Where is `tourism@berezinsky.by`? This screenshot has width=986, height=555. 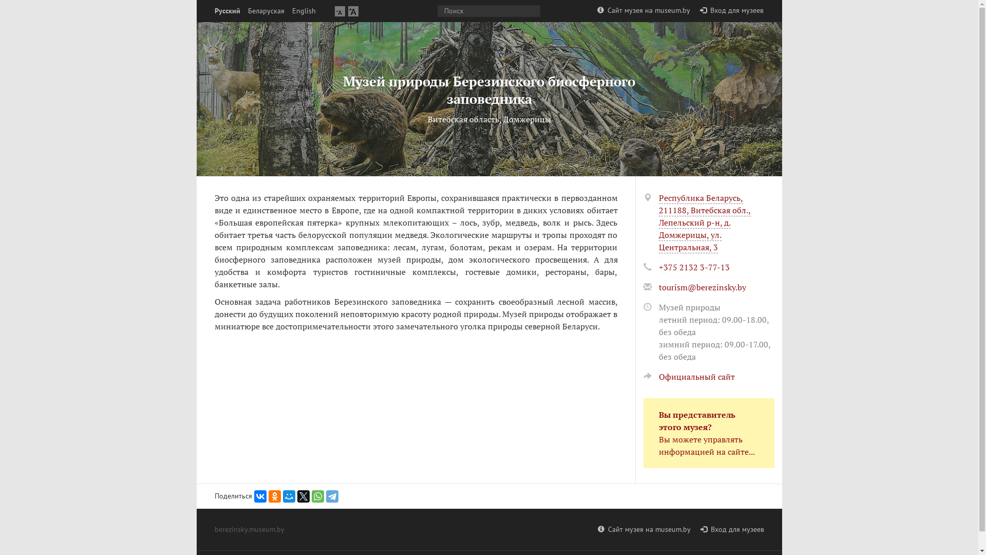
tourism@berezinsky.by is located at coordinates (702, 287).